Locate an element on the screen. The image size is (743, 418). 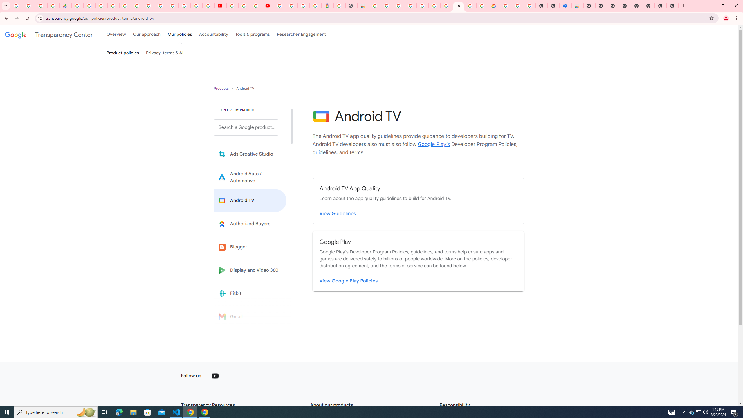
Android TV Policies and Guidelines - Transparency Center is located at coordinates (149, 6).